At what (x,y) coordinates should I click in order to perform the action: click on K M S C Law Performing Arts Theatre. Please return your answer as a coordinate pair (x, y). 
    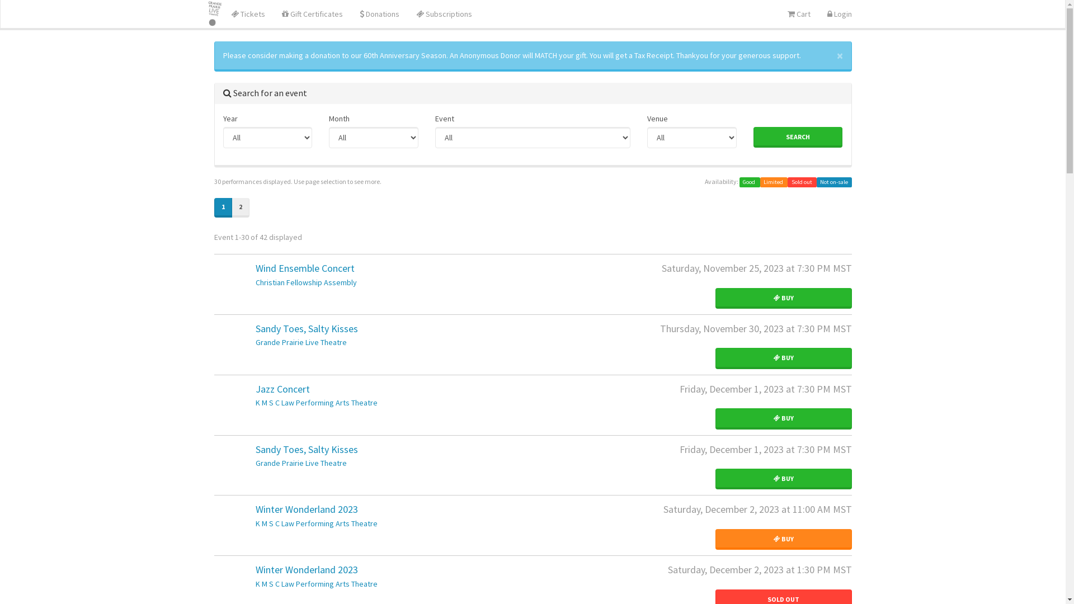
    Looking at the image, I should click on (316, 403).